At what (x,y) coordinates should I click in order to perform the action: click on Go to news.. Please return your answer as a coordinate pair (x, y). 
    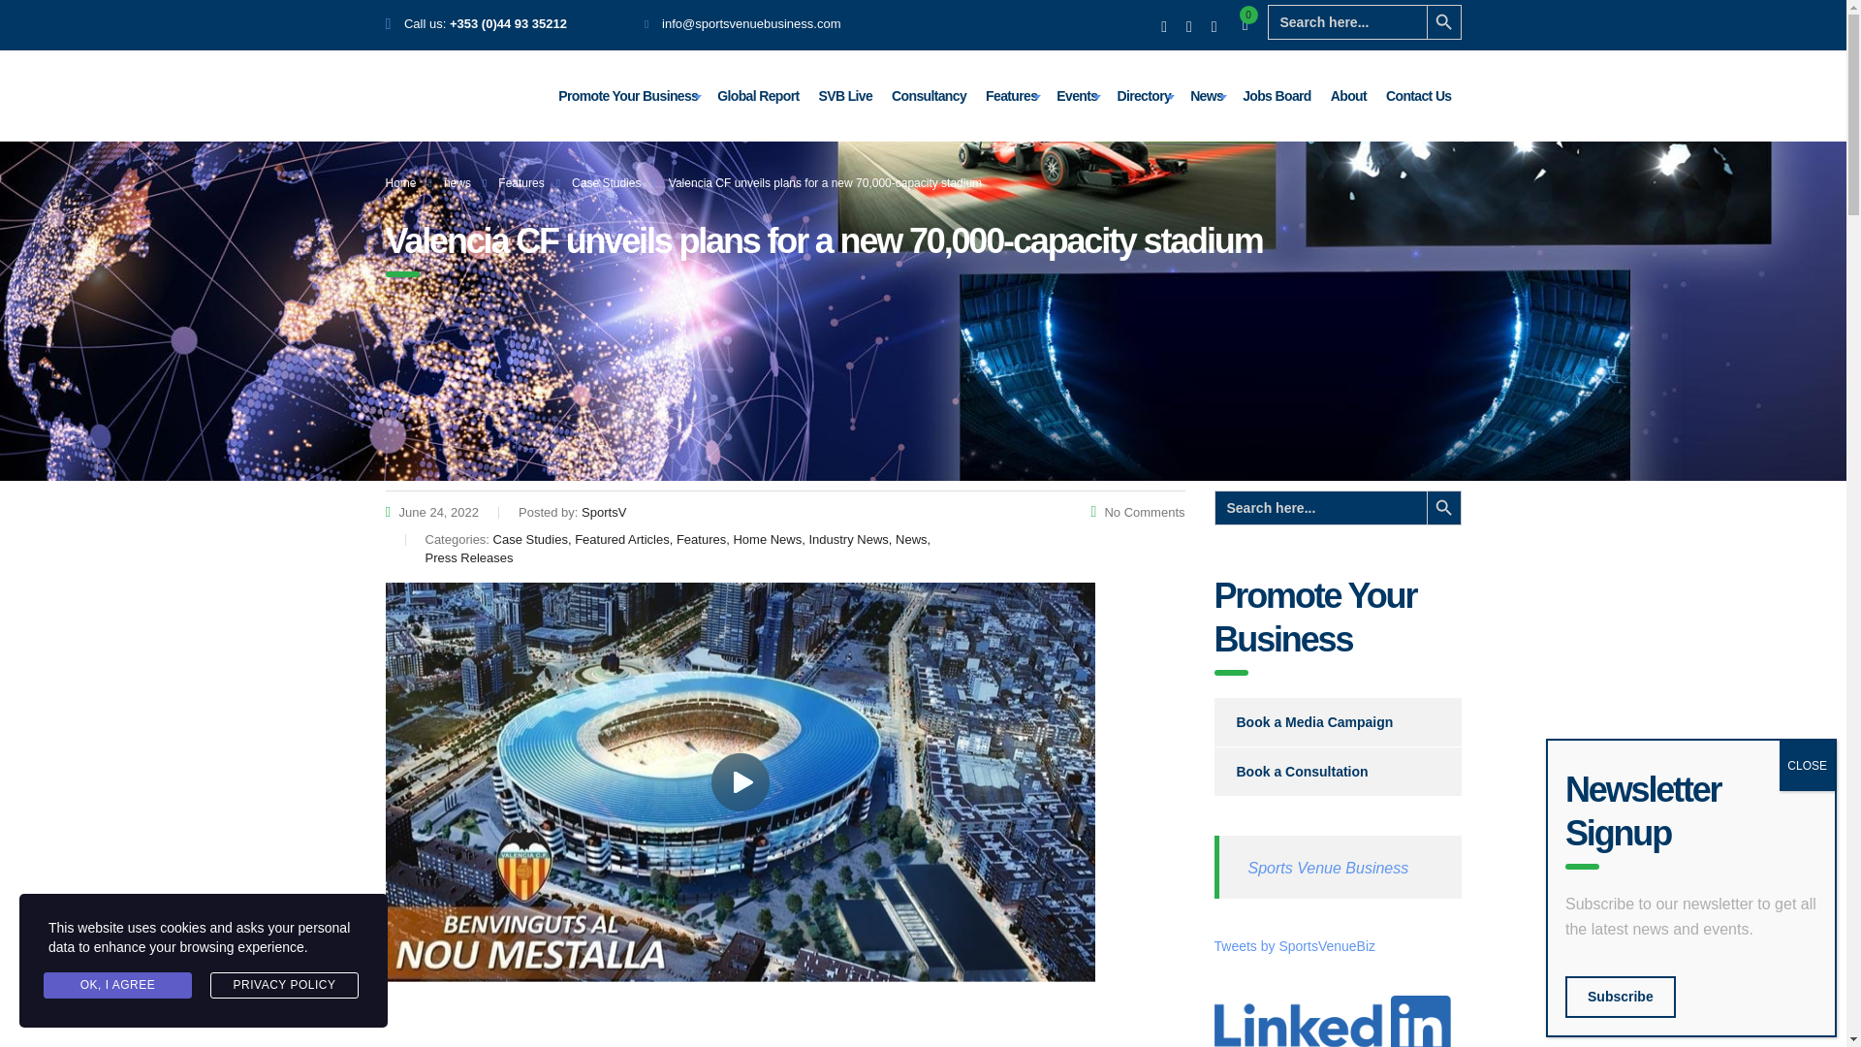
    Looking at the image, I should click on (457, 182).